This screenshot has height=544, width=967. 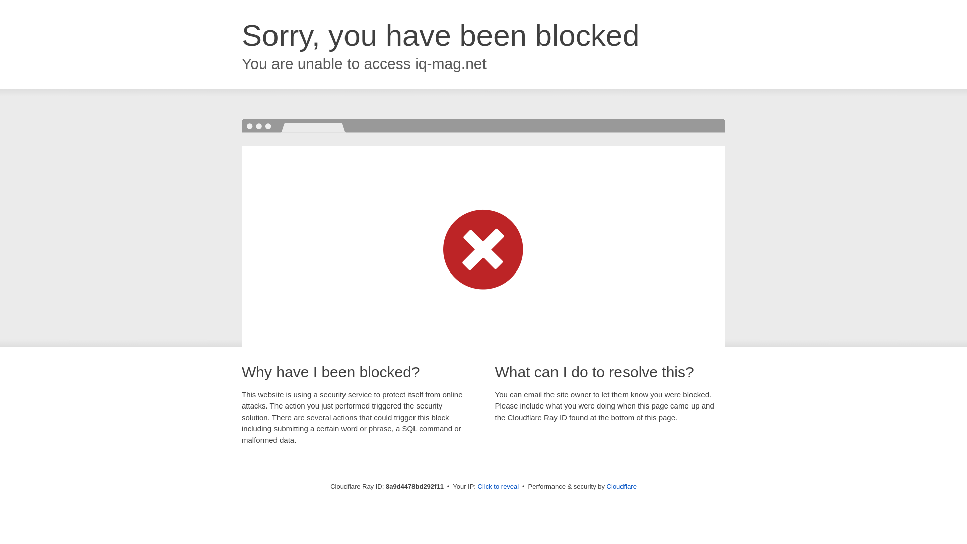 I want to click on Cloudflare, so click(x=621, y=486).